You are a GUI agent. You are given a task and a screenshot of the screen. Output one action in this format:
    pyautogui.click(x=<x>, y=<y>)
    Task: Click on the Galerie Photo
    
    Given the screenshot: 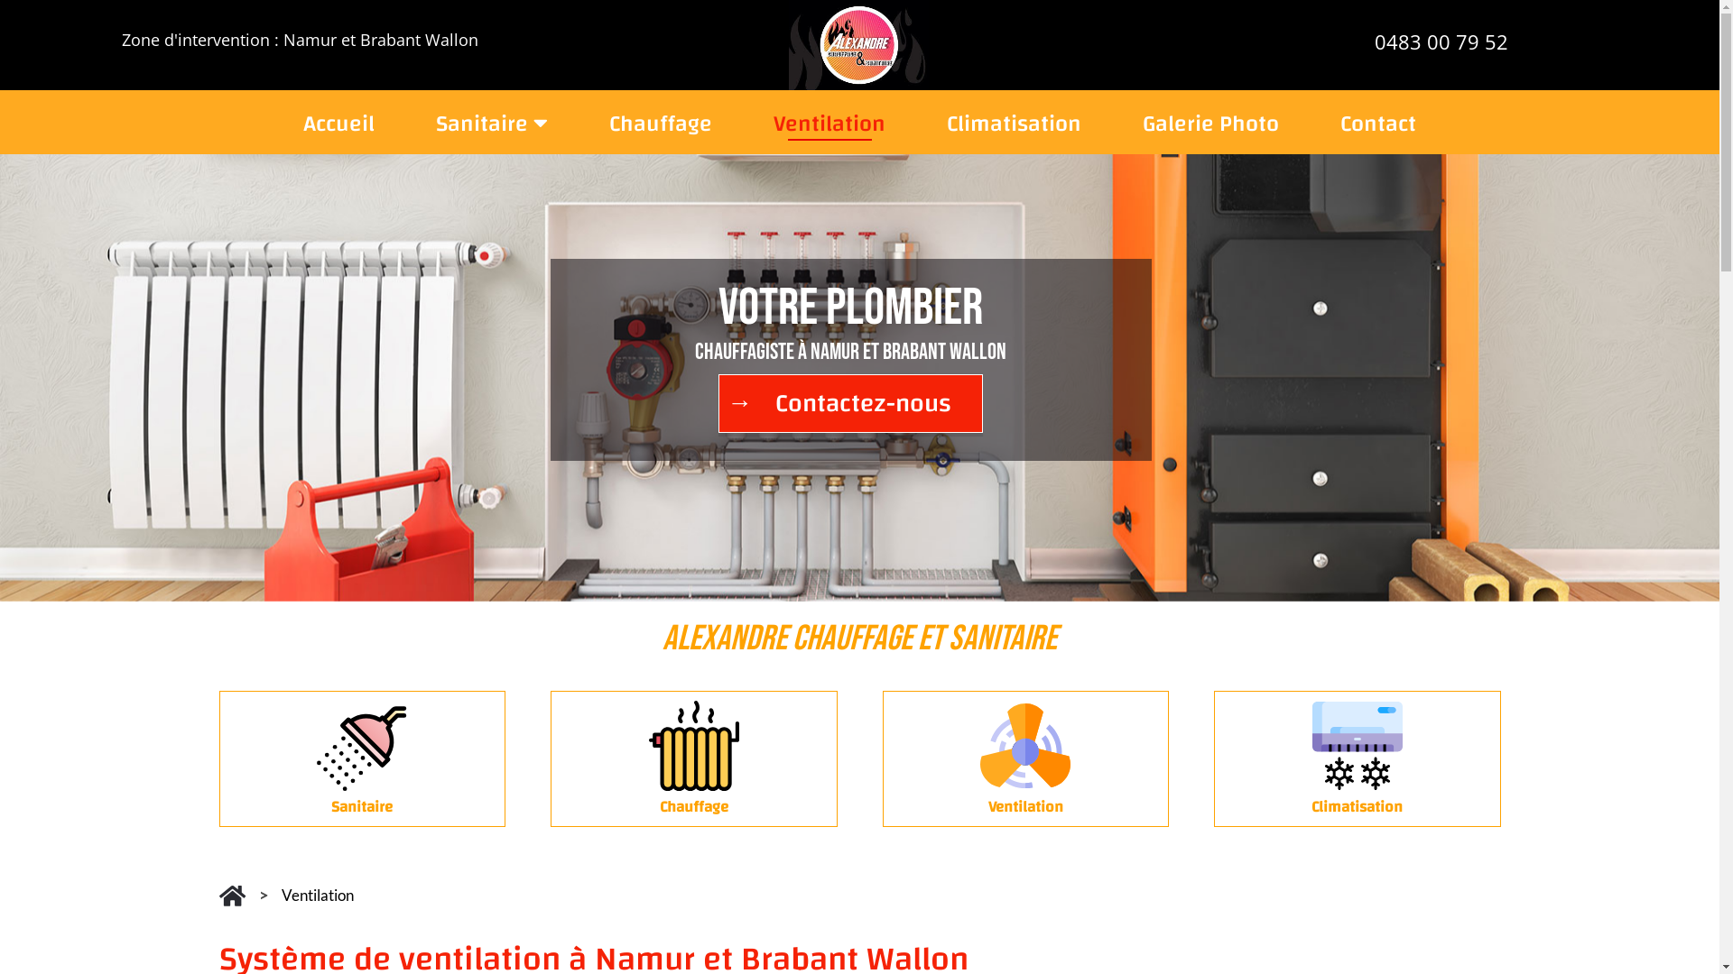 What is the action you would take?
    pyautogui.click(x=1211, y=130)
    